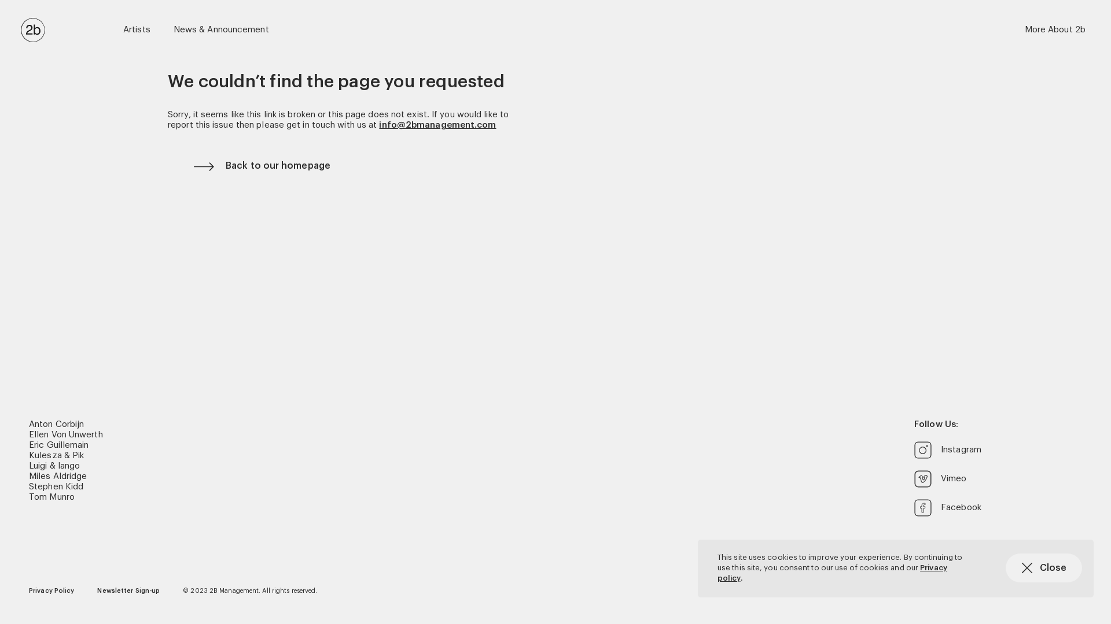  Describe the element at coordinates (1055, 30) in the screenshot. I see `More About 2b` at that location.